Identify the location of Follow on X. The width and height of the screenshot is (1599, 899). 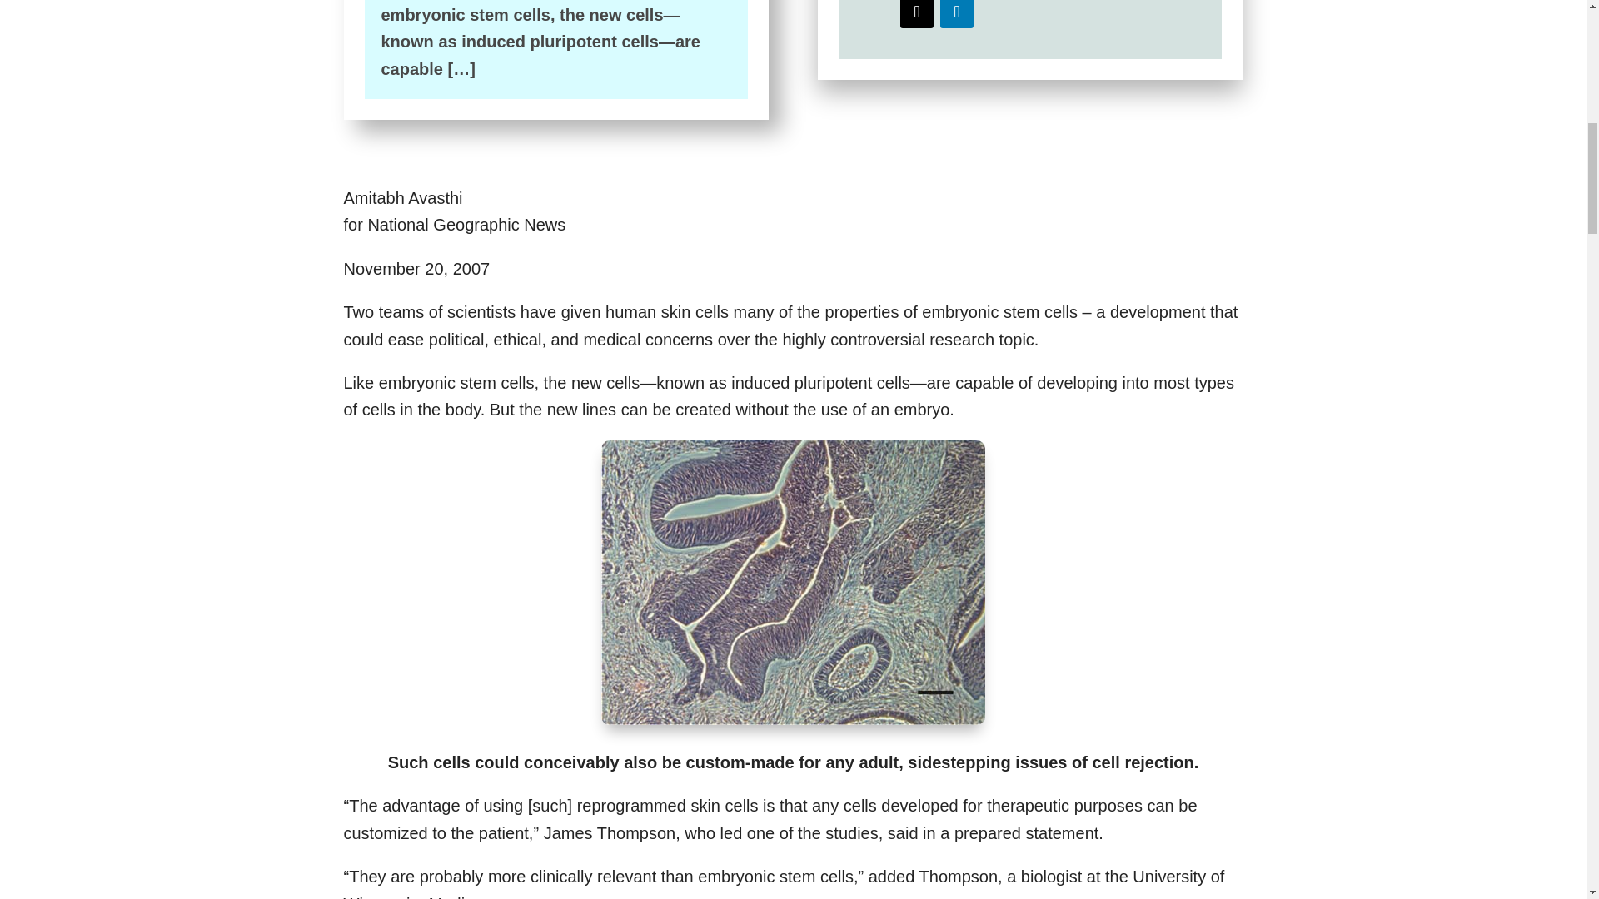
(916, 13).